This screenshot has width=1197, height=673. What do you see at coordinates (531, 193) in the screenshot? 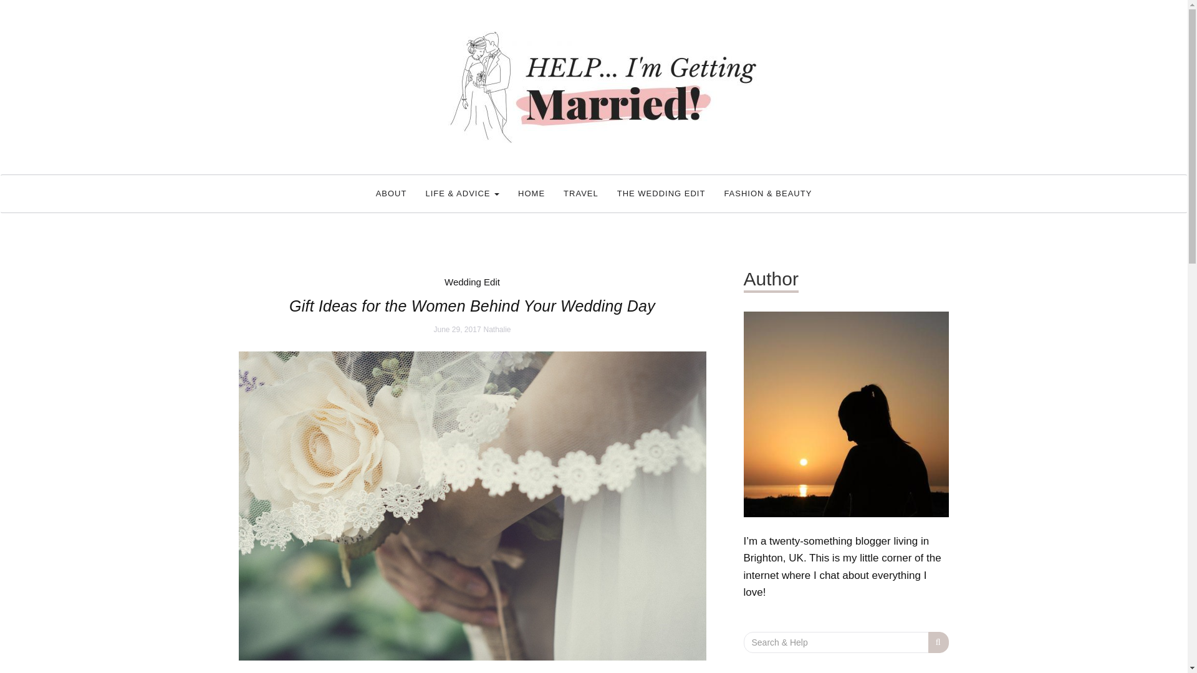
I see `HOME` at bounding box center [531, 193].